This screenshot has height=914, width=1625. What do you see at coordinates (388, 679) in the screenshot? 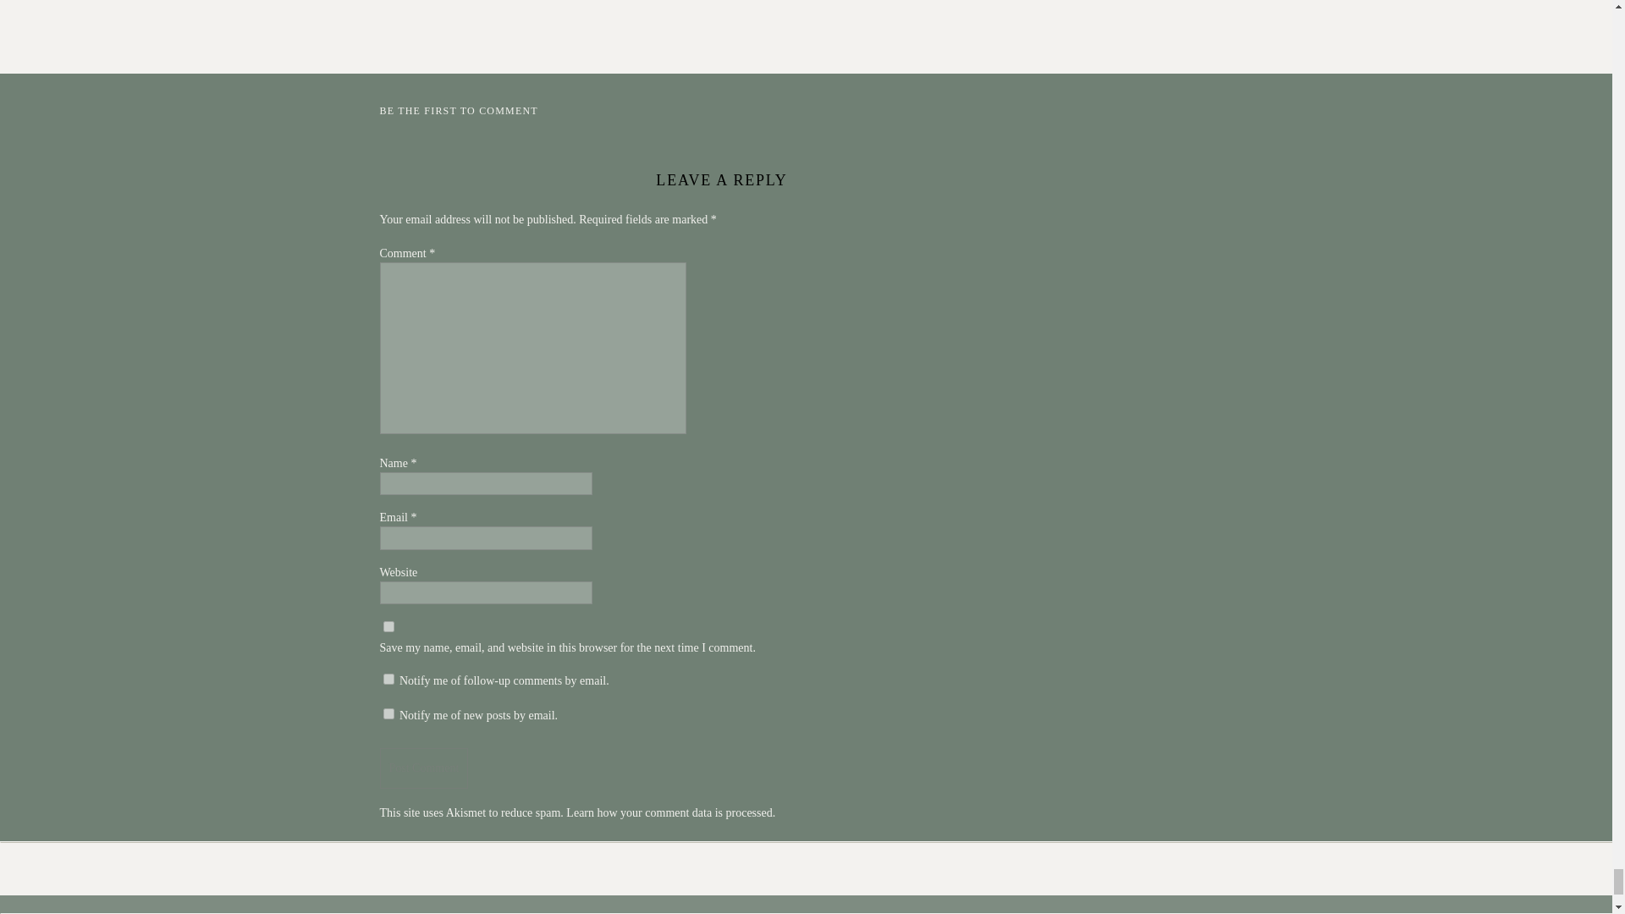
I see `subscribe` at bounding box center [388, 679].